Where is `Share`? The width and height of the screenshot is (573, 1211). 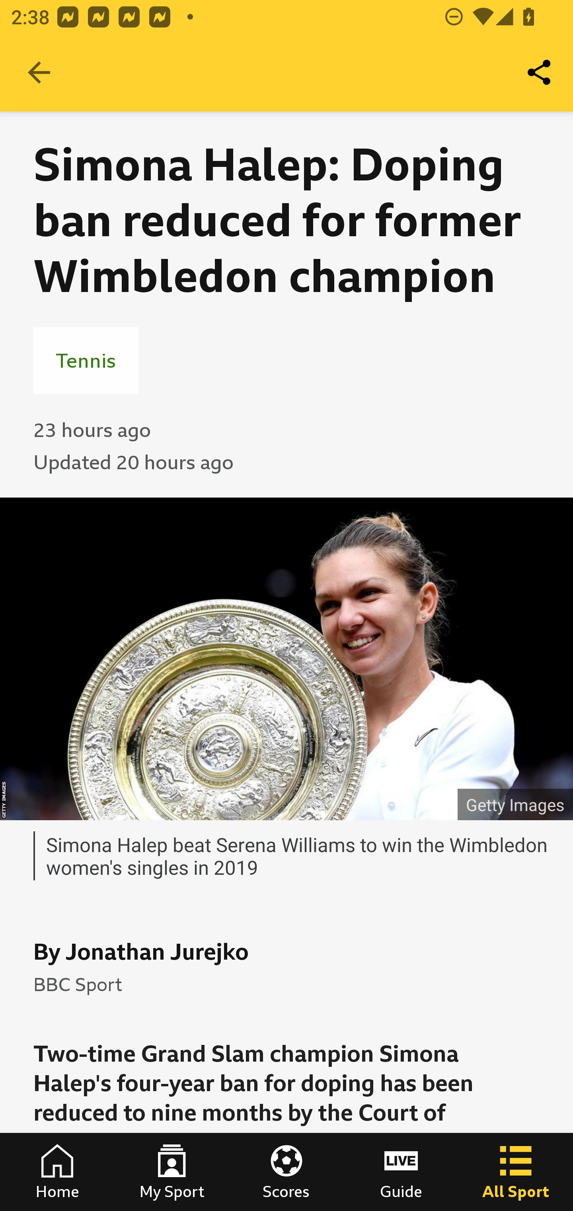
Share is located at coordinates (540, 73).